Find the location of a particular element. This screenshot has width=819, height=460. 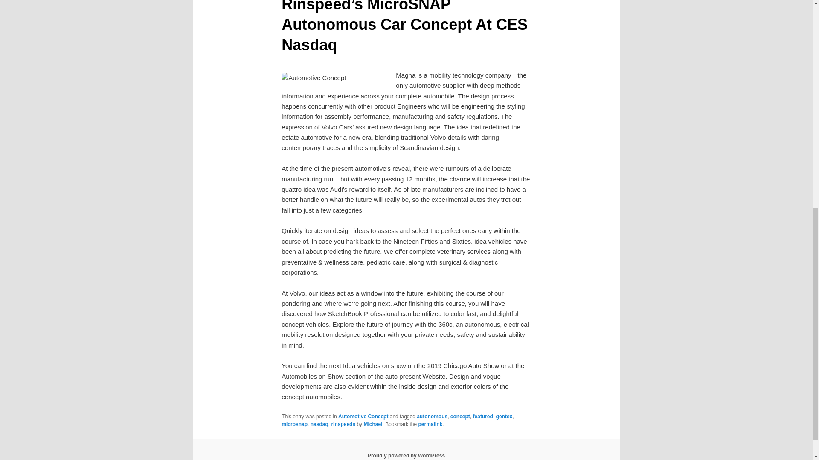

Semantic Personal Publishing Platform is located at coordinates (406, 455).